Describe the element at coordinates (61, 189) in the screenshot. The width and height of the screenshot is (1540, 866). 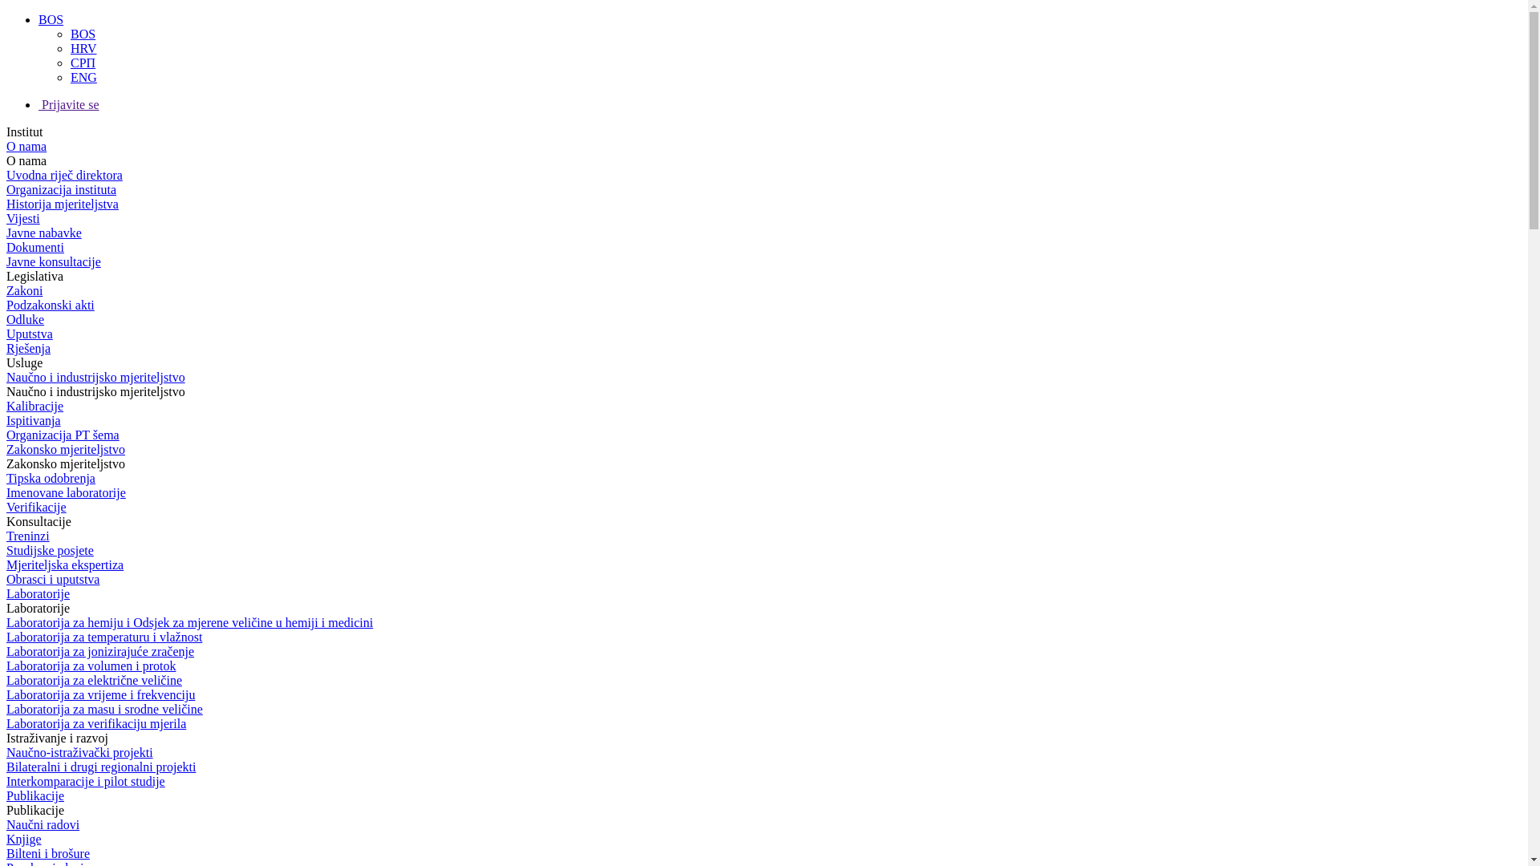
I see `Organizacija instituta` at that location.